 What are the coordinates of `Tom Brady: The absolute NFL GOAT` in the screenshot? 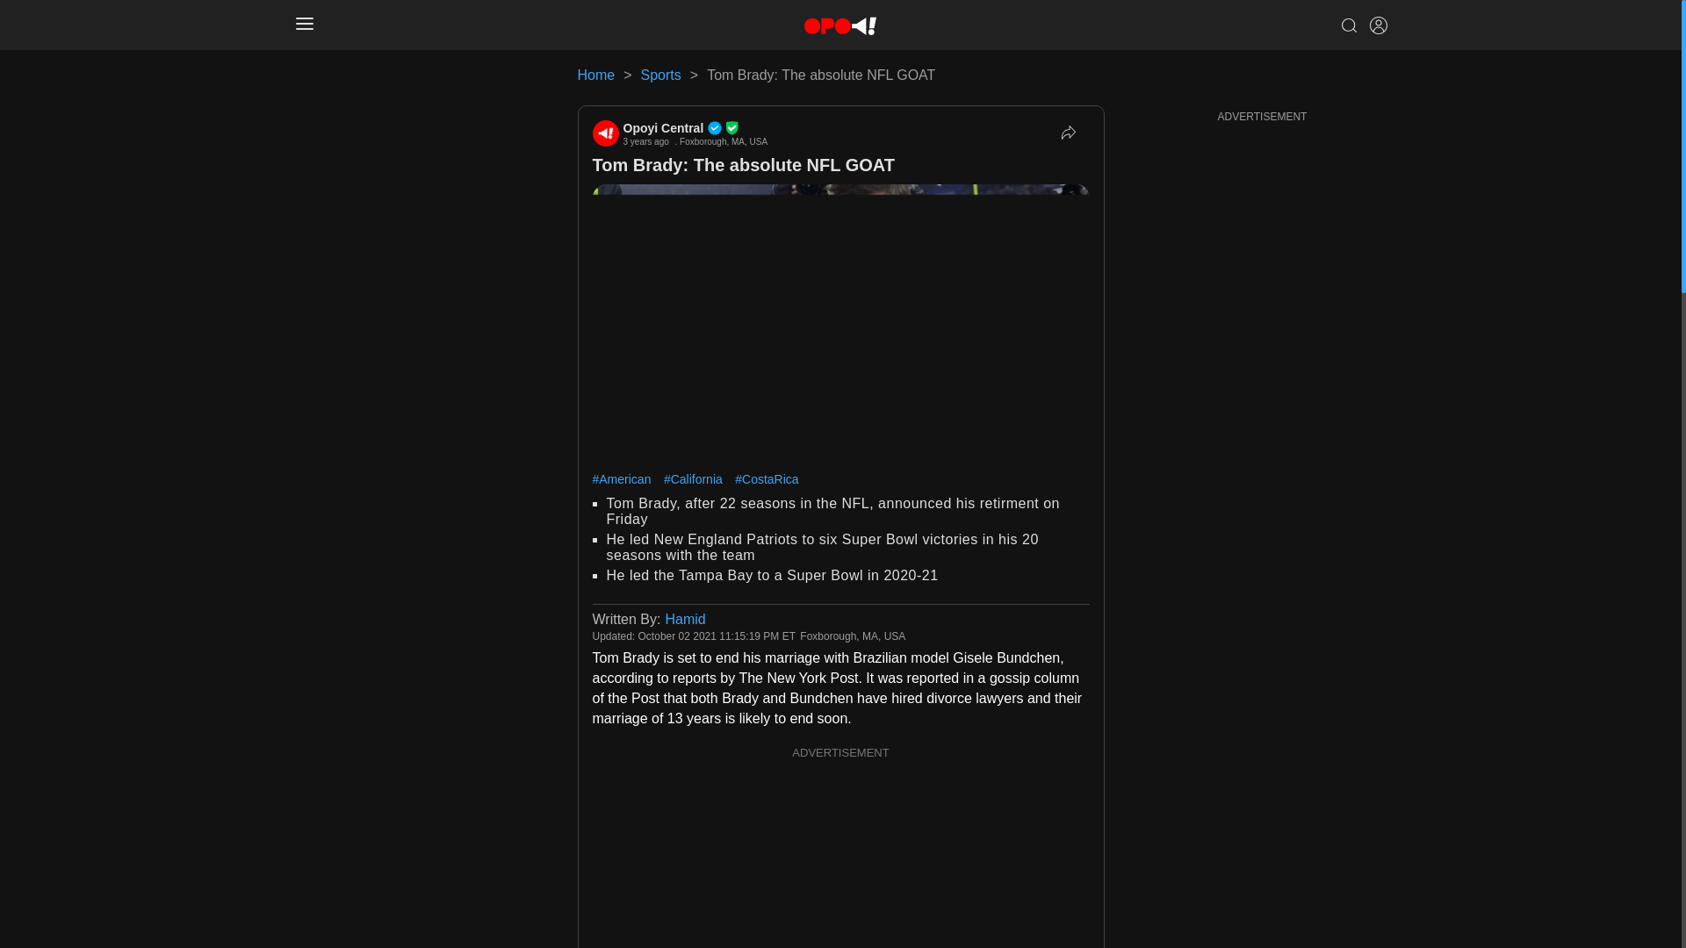 It's located at (742, 165).